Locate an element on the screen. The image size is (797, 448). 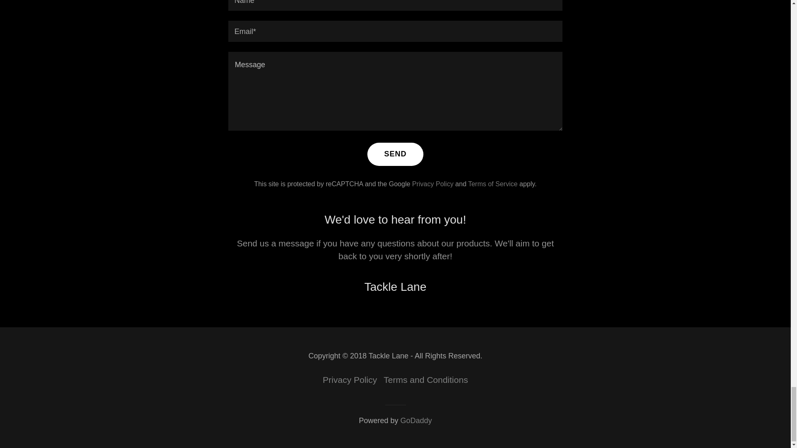
SEND is located at coordinates (395, 154).